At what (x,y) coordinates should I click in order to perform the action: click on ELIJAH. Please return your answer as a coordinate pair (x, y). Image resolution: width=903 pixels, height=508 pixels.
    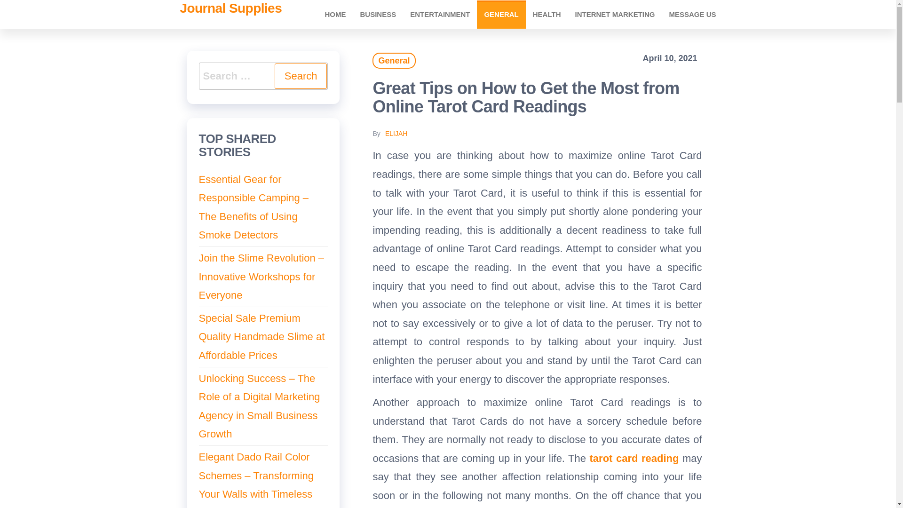
    Looking at the image, I should click on (396, 134).